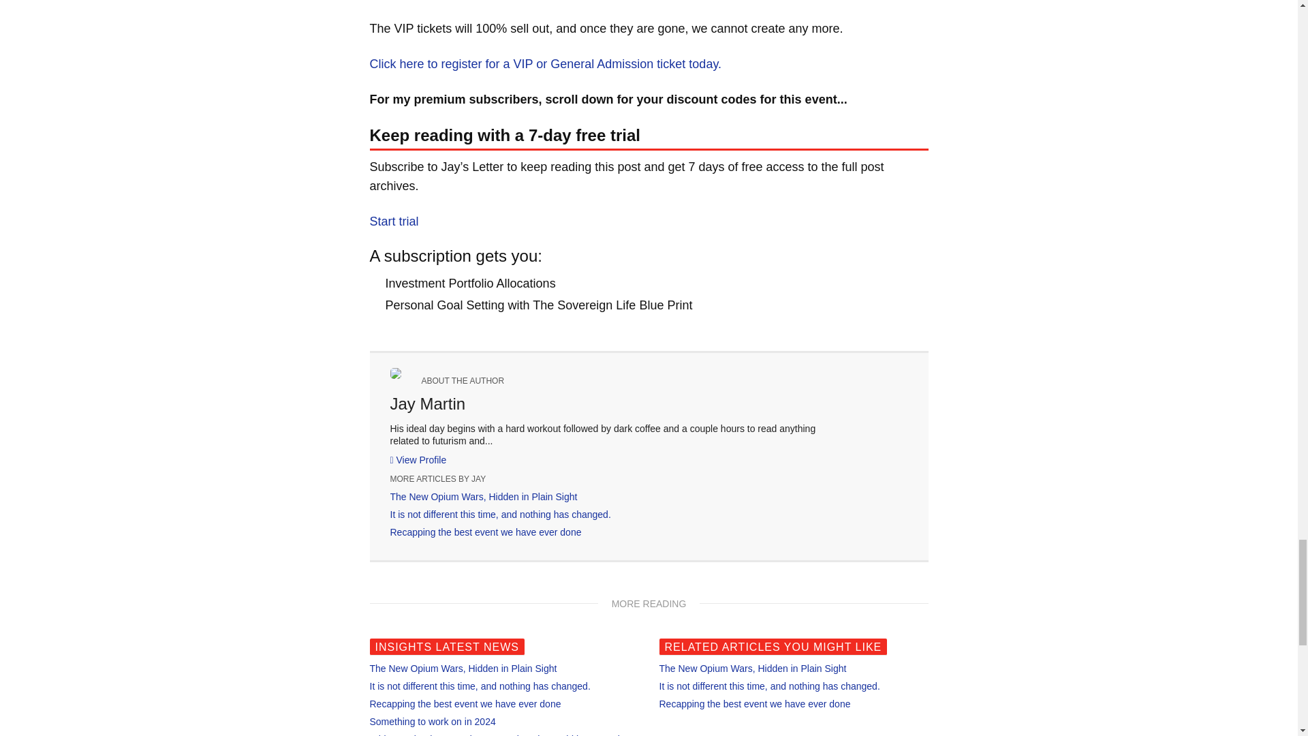 The height and width of the screenshot is (736, 1308). I want to click on Something to work on in 2024, so click(432, 721).